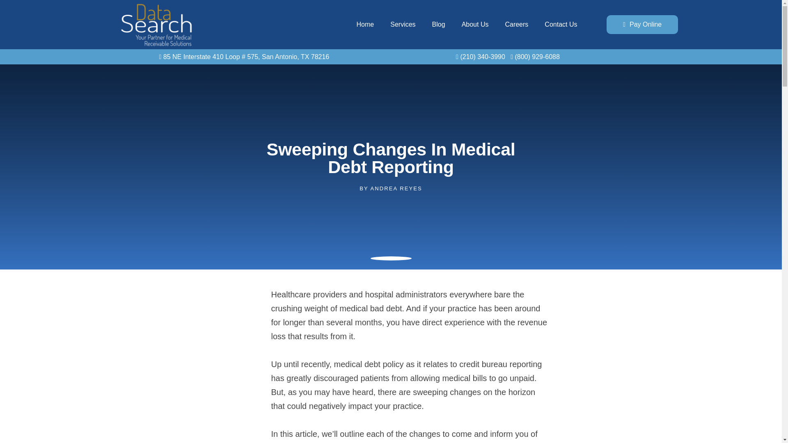 The image size is (788, 443). Describe the element at coordinates (391, 189) in the screenshot. I see `BY ANDREA REYES` at that location.